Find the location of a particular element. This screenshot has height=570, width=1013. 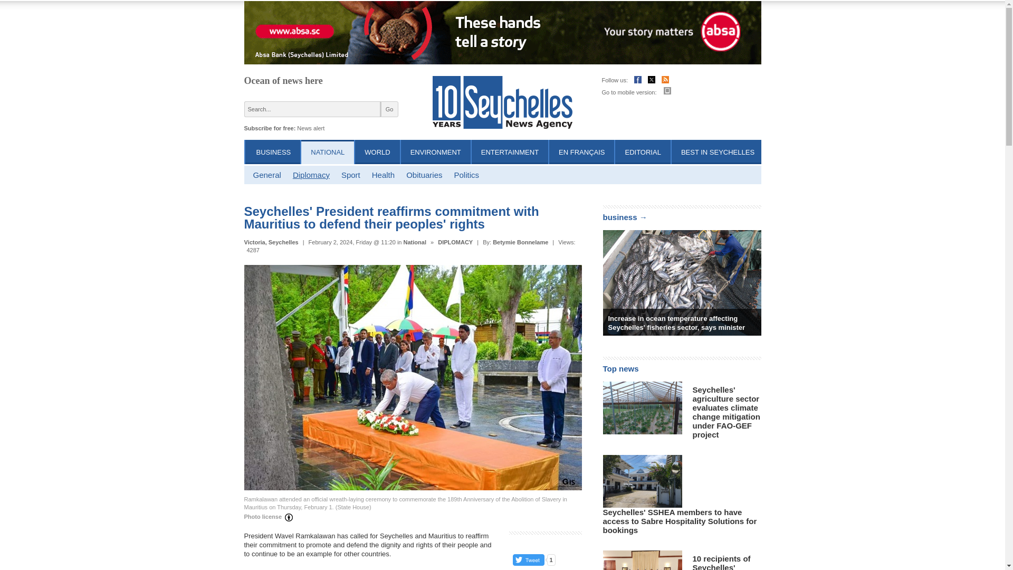

Obituaries is located at coordinates (424, 175).